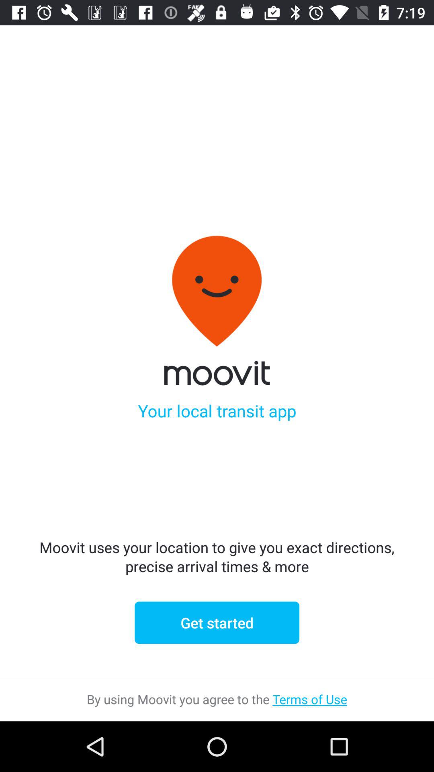 This screenshot has height=772, width=434. What do you see at coordinates (217, 622) in the screenshot?
I see `open icon below moovit uses your` at bounding box center [217, 622].